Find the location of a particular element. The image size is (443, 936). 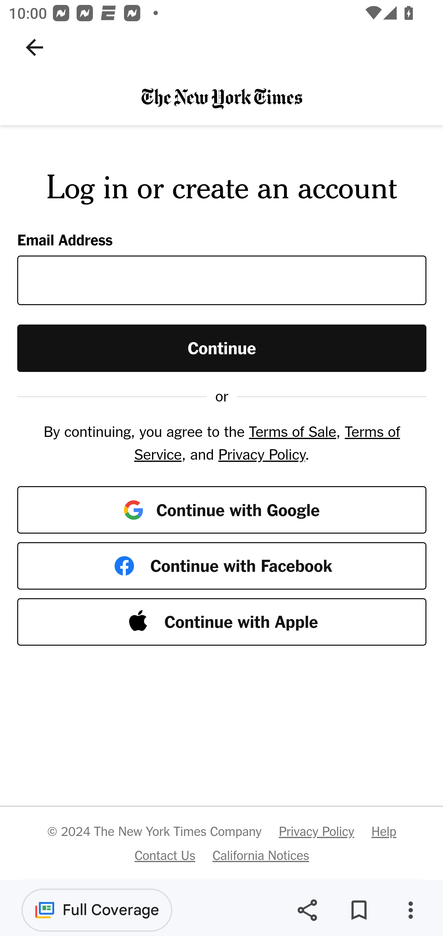

California Notices is located at coordinates (261, 855).